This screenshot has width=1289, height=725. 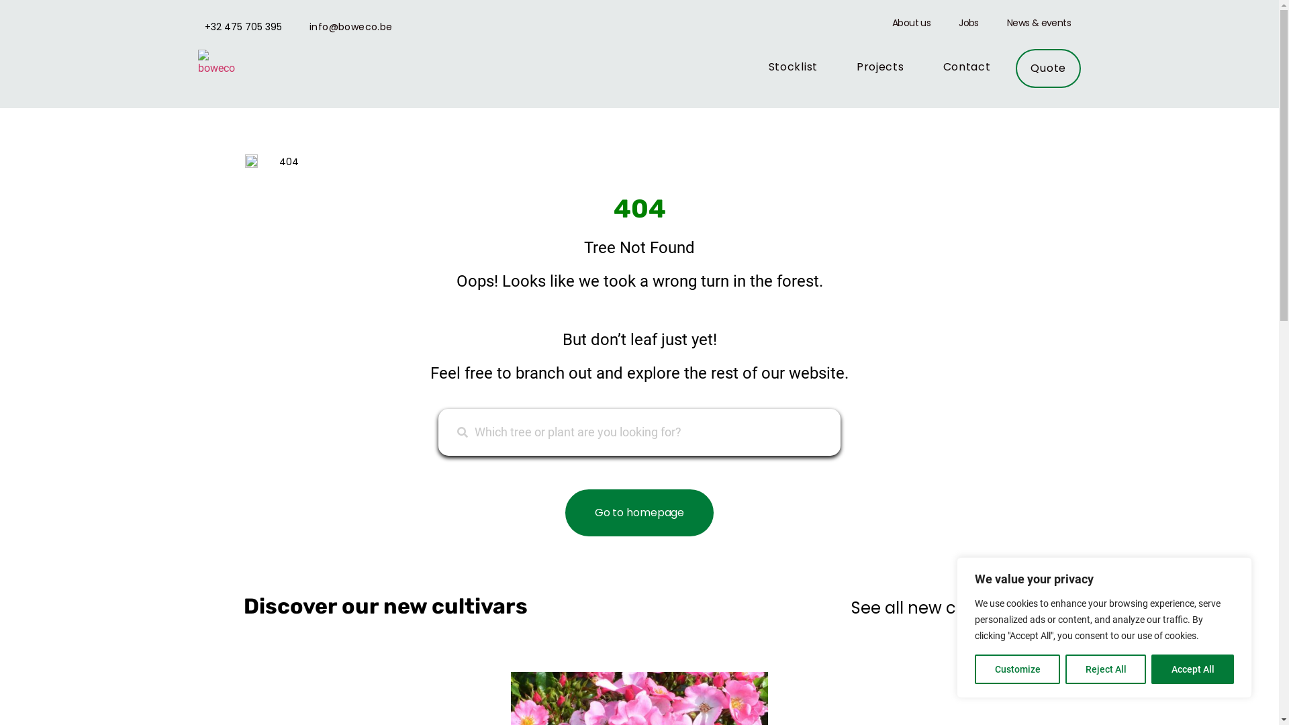 What do you see at coordinates (794, 67) in the screenshot?
I see `Stocklist` at bounding box center [794, 67].